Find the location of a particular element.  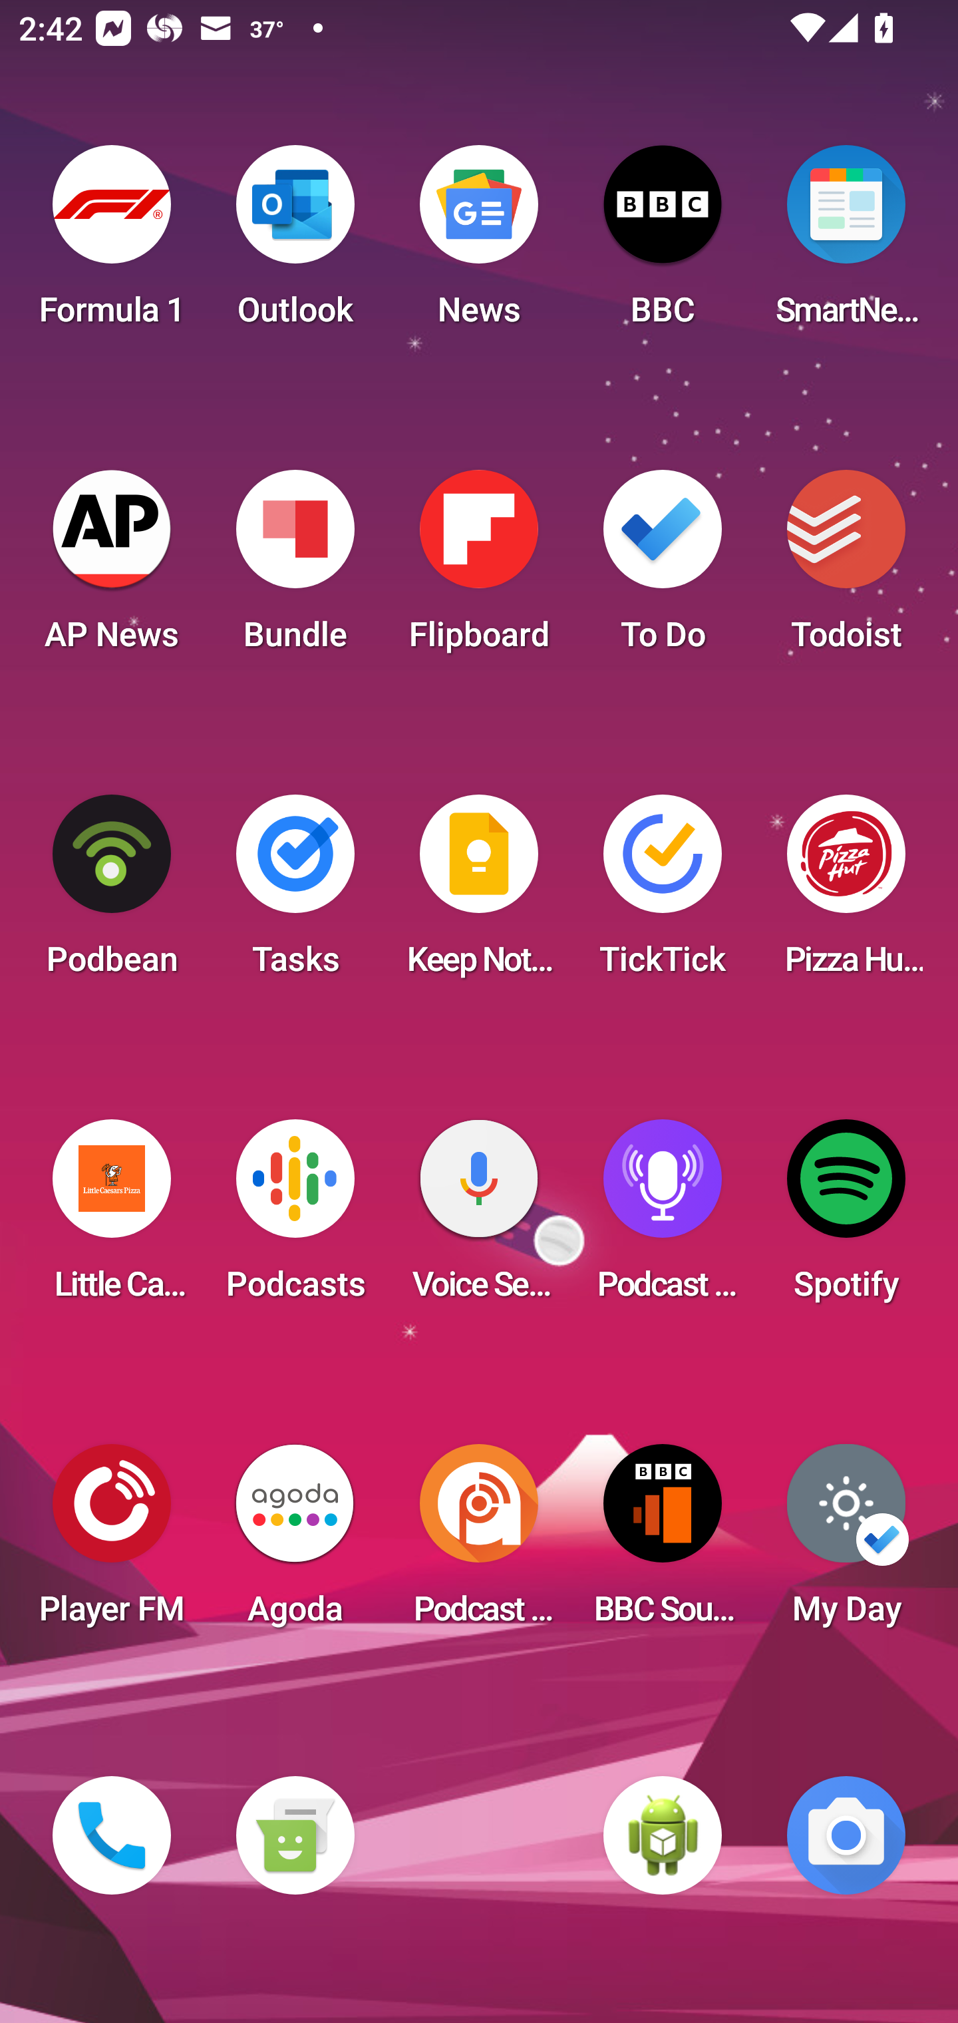

Little Caesars Pizza is located at coordinates (112, 1218).